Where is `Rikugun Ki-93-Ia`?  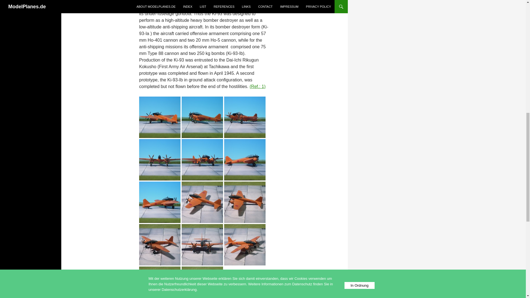 Rikugun Ki-93-Ia is located at coordinates (160, 201).